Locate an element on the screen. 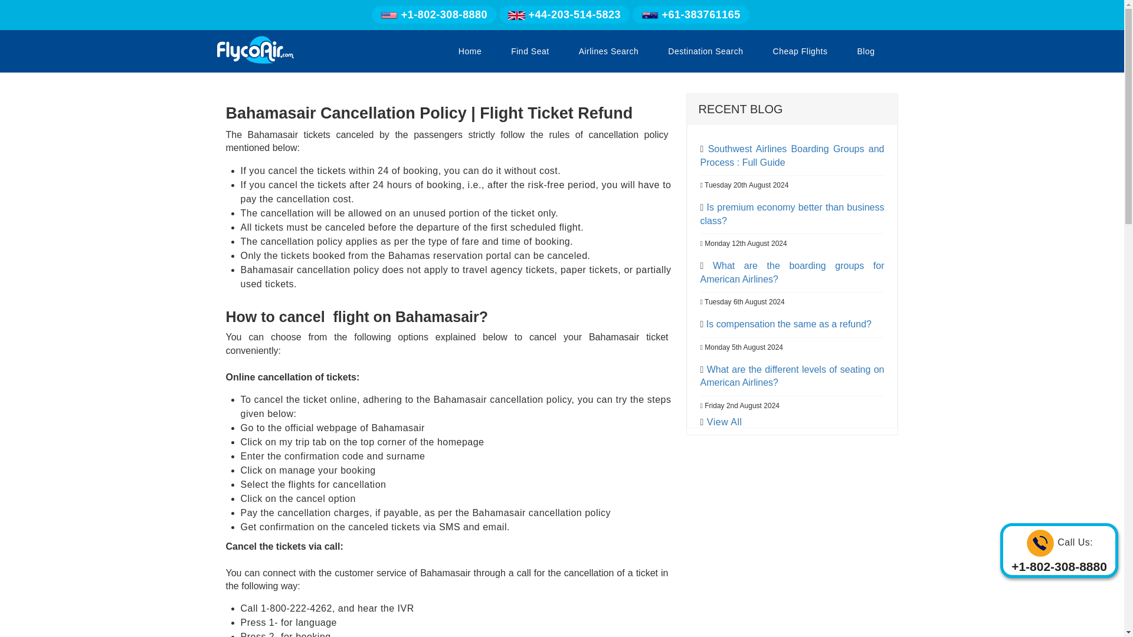 The width and height of the screenshot is (1133, 637). Southwest Airlines Boarding Groups and Process : Full Guide is located at coordinates (792, 155).